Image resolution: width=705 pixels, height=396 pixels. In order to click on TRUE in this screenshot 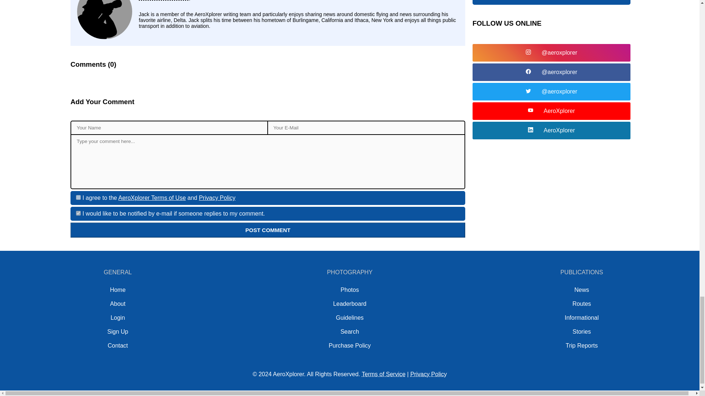, I will do `click(79, 213)`.